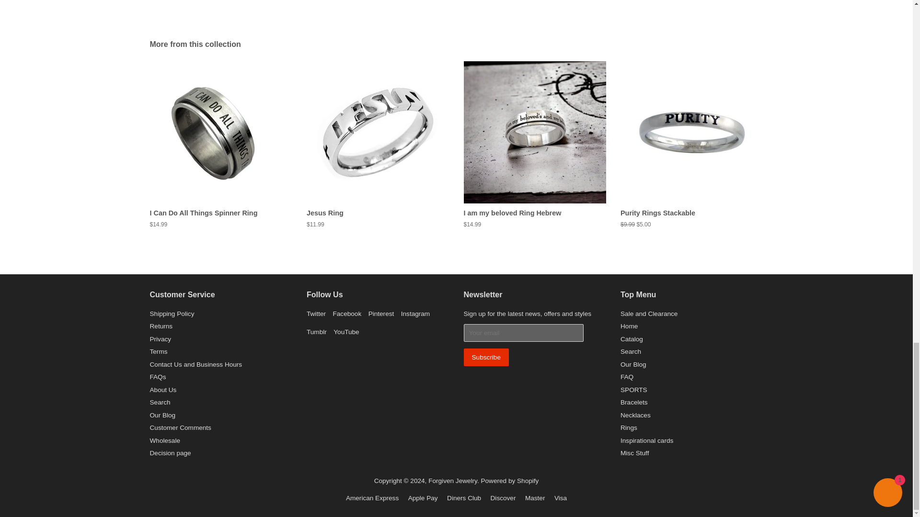 This screenshot has height=517, width=920. Describe the element at coordinates (316, 314) in the screenshot. I see `Forgiven Jewelry on Twitter` at that location.